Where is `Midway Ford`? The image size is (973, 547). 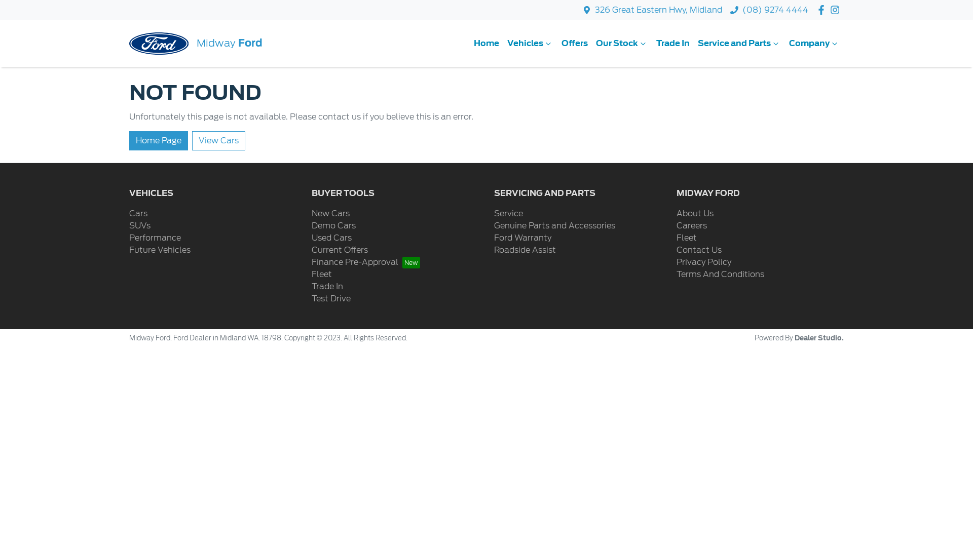
Midway Ford is located at coordinates (196, 44).